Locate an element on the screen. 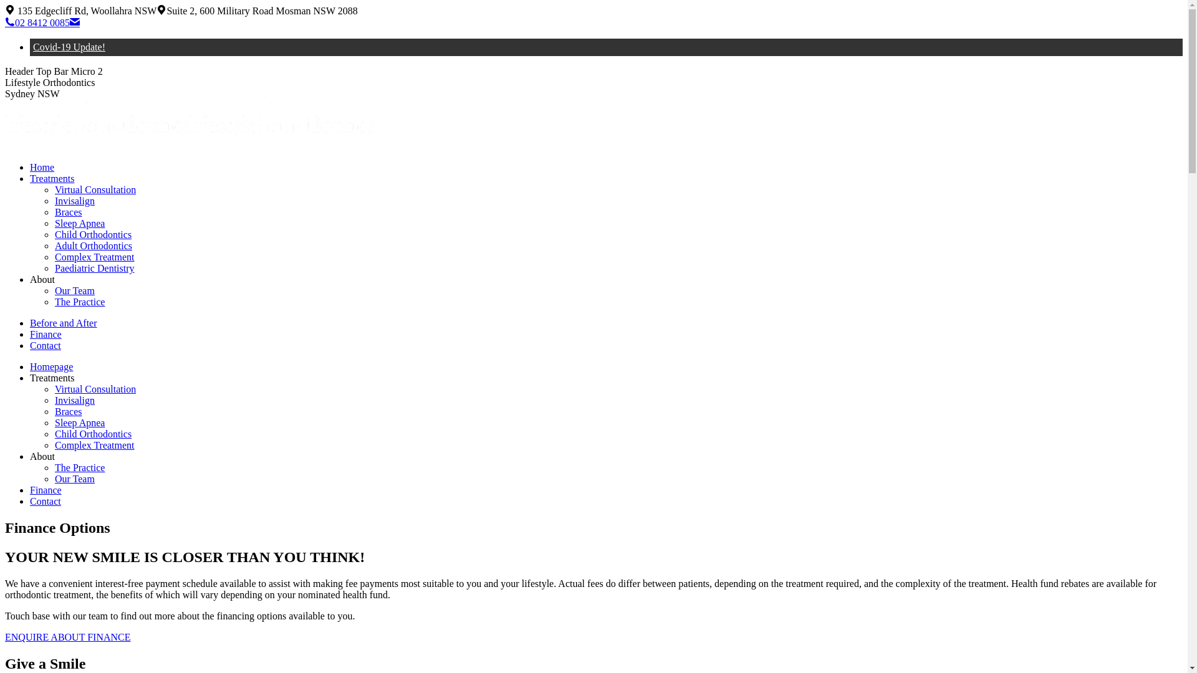  About is located at coordinates (42, 279).